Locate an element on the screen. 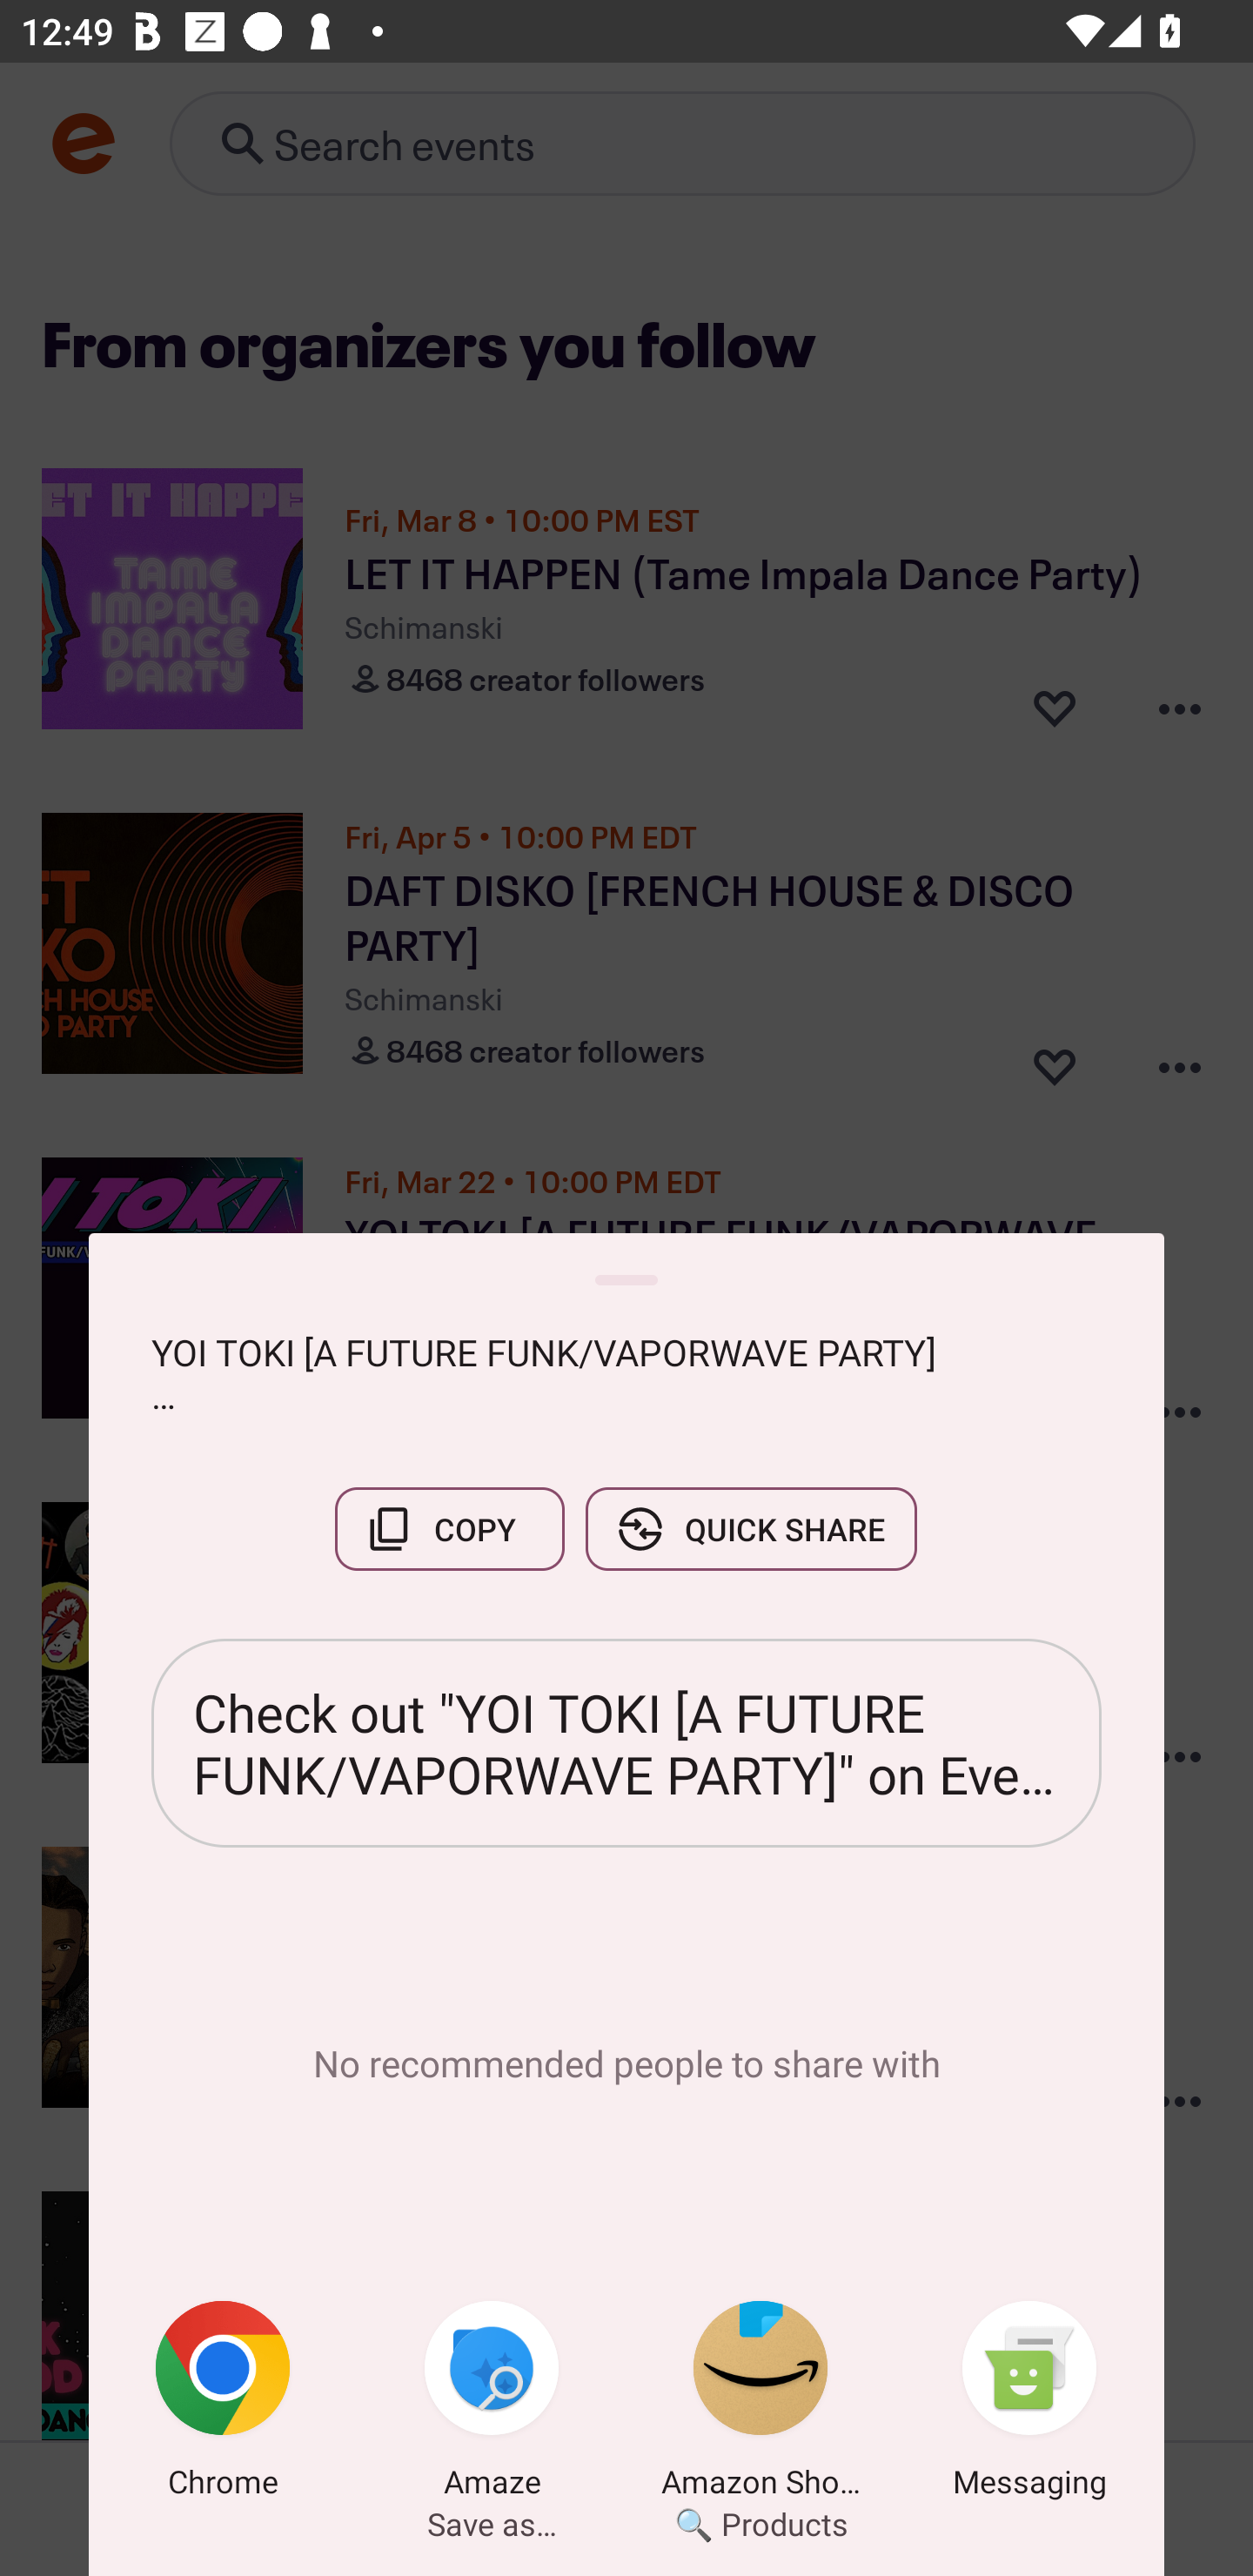 This screenshot has height=2576, width=1253. Chrome is located at coordinates (223, 2405).